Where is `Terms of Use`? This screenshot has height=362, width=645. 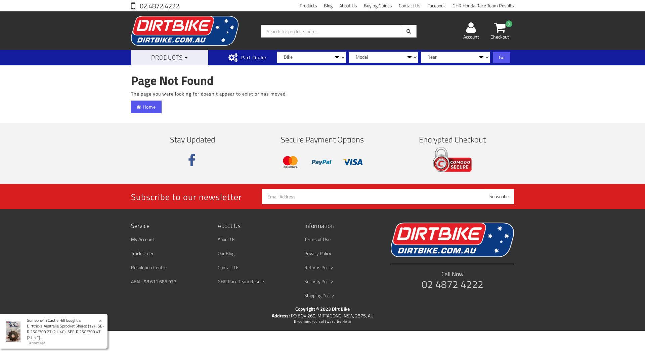
Terms of Use is located at coordinates (342, 239).